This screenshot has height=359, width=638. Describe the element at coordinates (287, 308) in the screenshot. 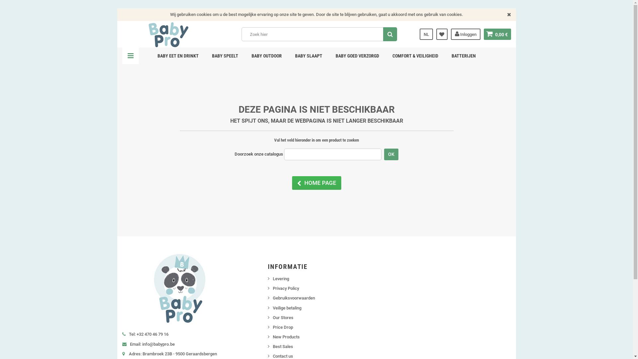

I see `Veilige betaling` at that location.